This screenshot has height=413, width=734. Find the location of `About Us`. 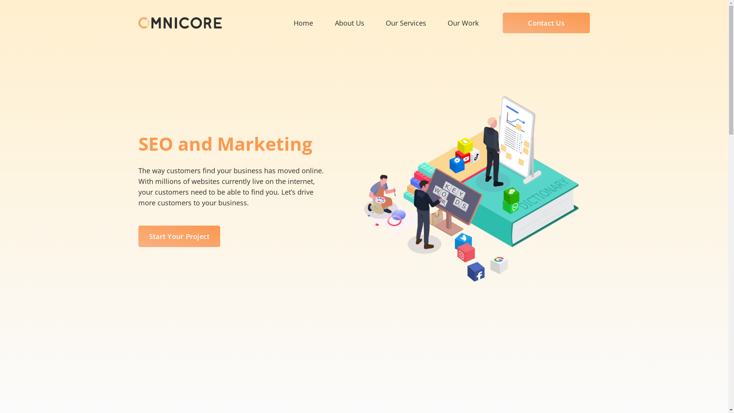

About Us is located at coordinates (349, 23).